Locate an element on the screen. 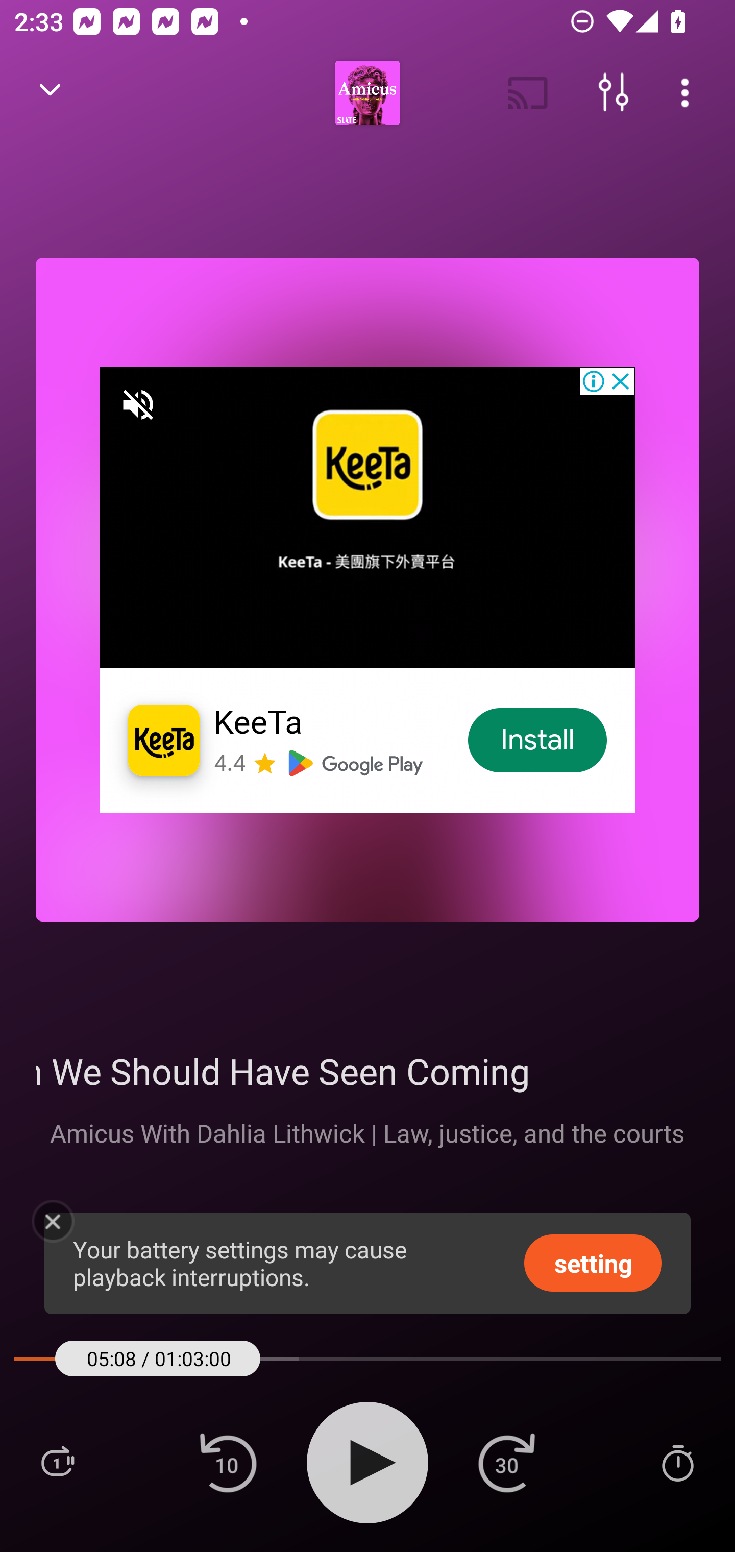   Playlist is located at coordinates (57, 1462).